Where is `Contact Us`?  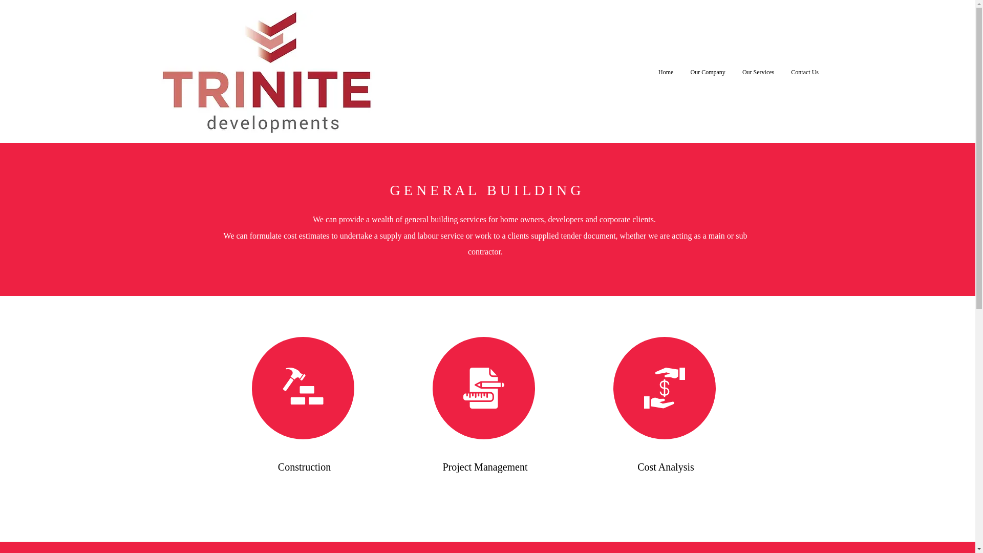
Contact Us is located at coordinates (805, 72).